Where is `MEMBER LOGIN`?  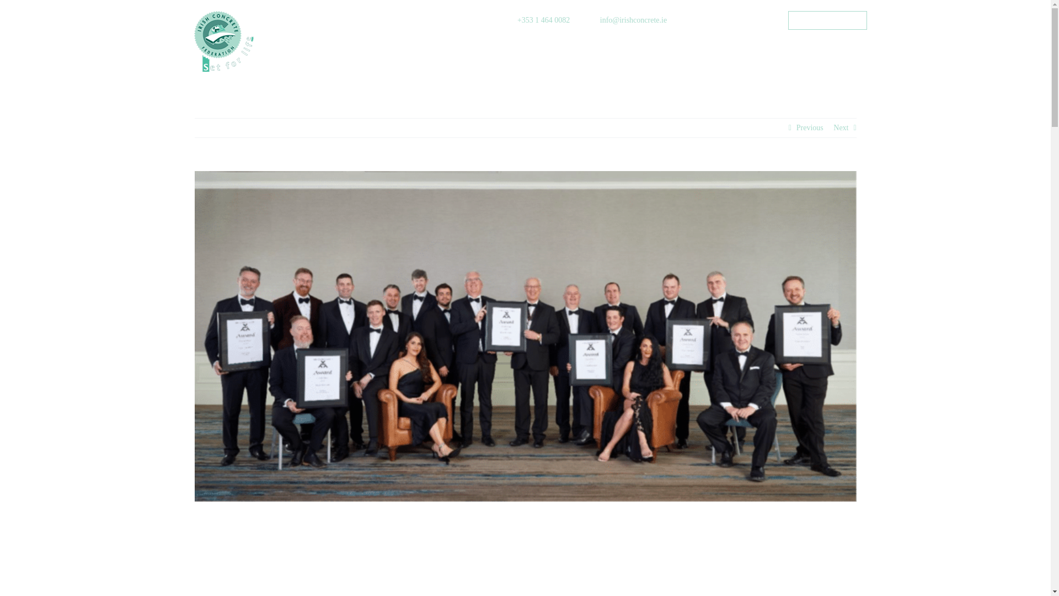
MEMBER LOGIN is located at coordinates (827, 20).